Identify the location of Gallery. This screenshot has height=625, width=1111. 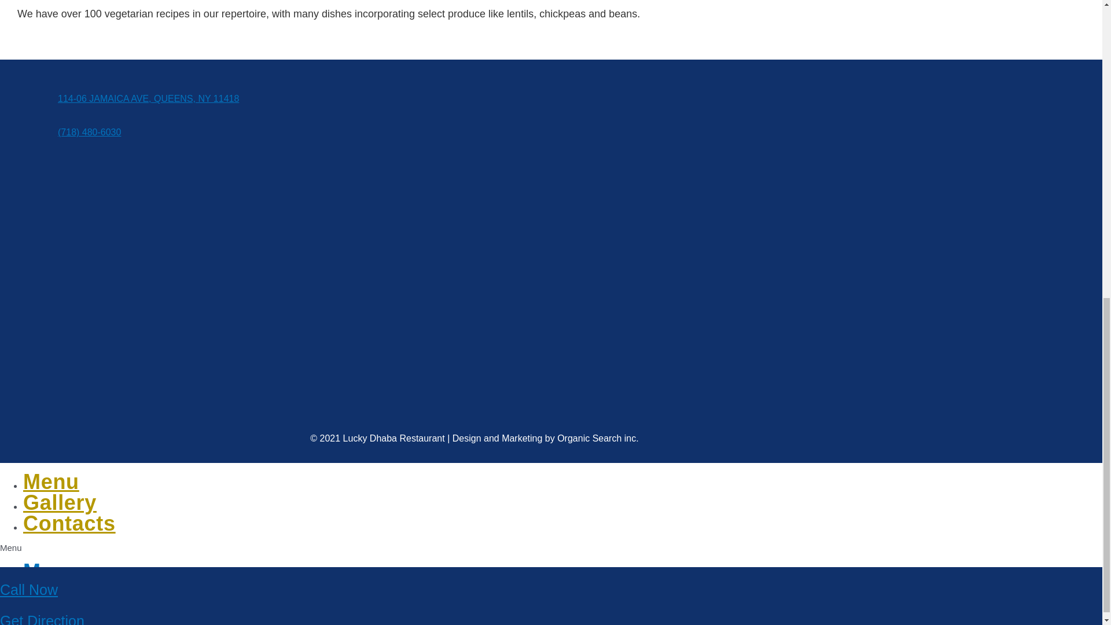
(60, 502).